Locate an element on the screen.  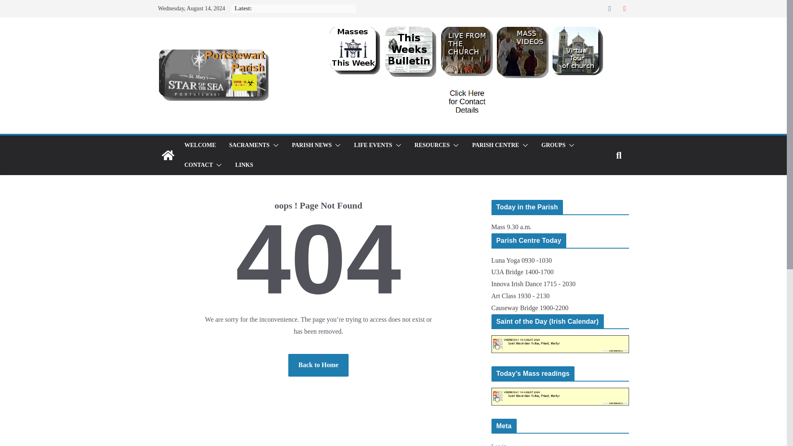
Portstewart Parish is located at coordinates (168, 155).